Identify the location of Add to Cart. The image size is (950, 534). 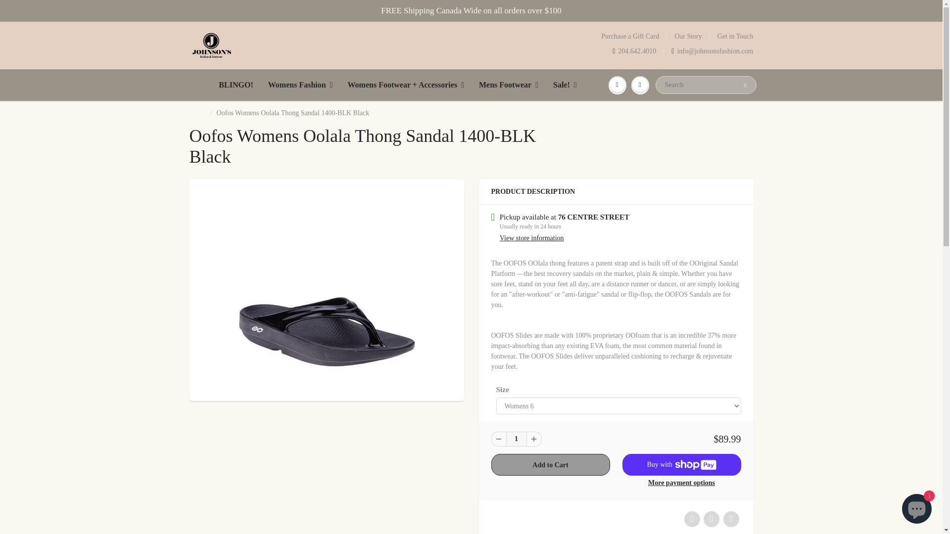
(550, 465).